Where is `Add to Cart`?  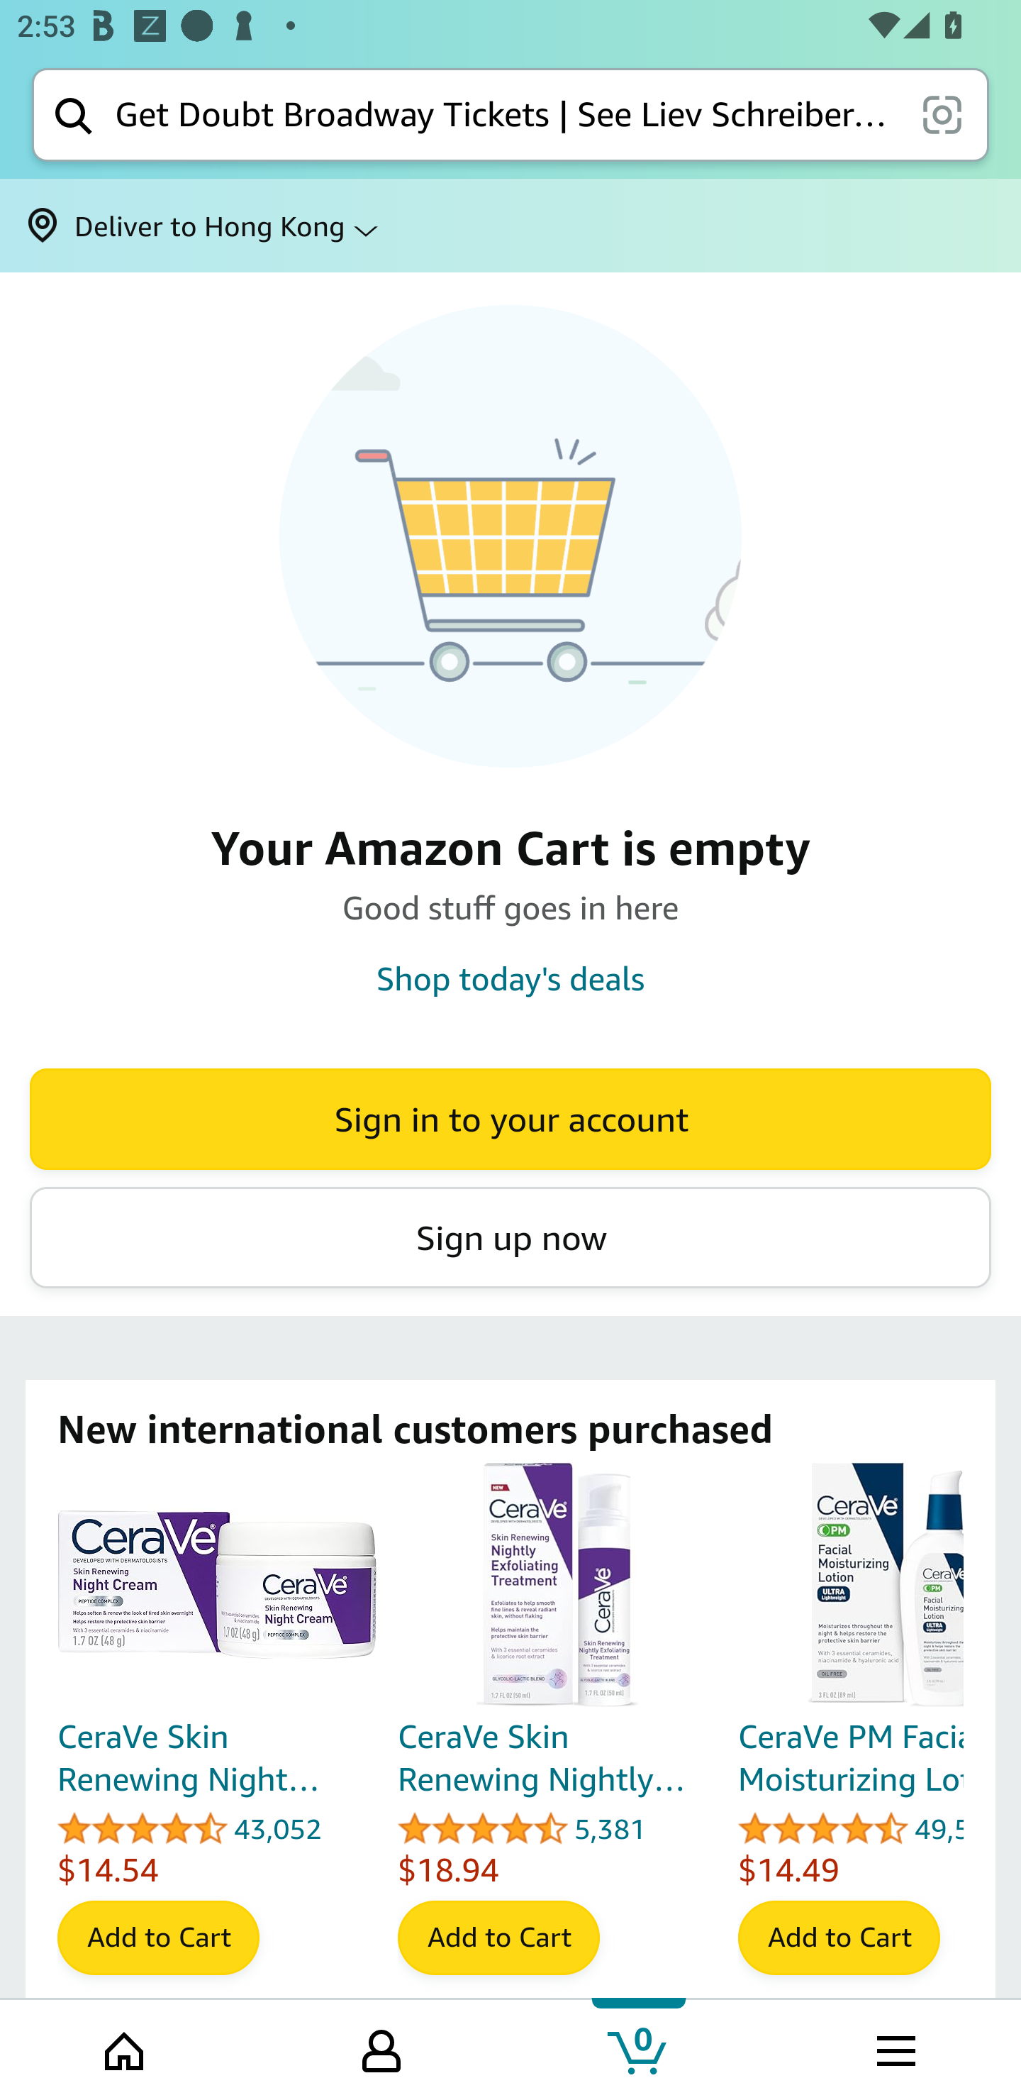
Add to Cart is located at coordinates (157, 1938).